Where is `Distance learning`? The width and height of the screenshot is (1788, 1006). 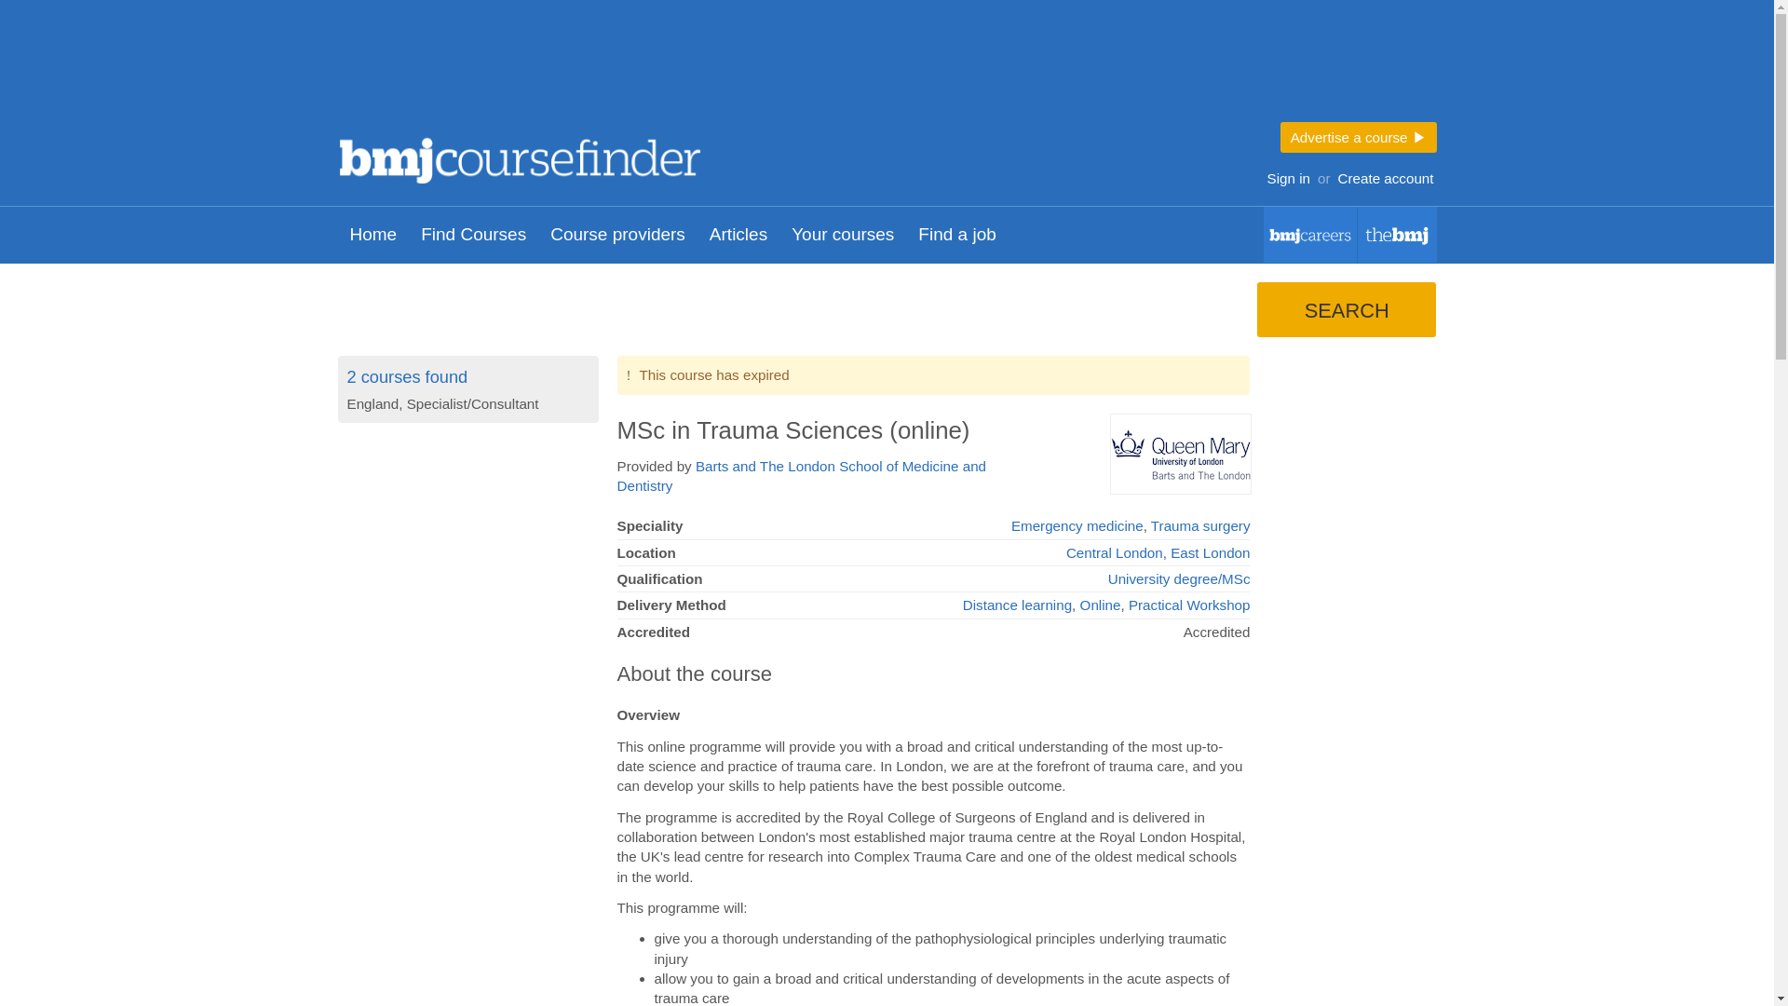 Distance learning is located at coordinates (1017, 605).